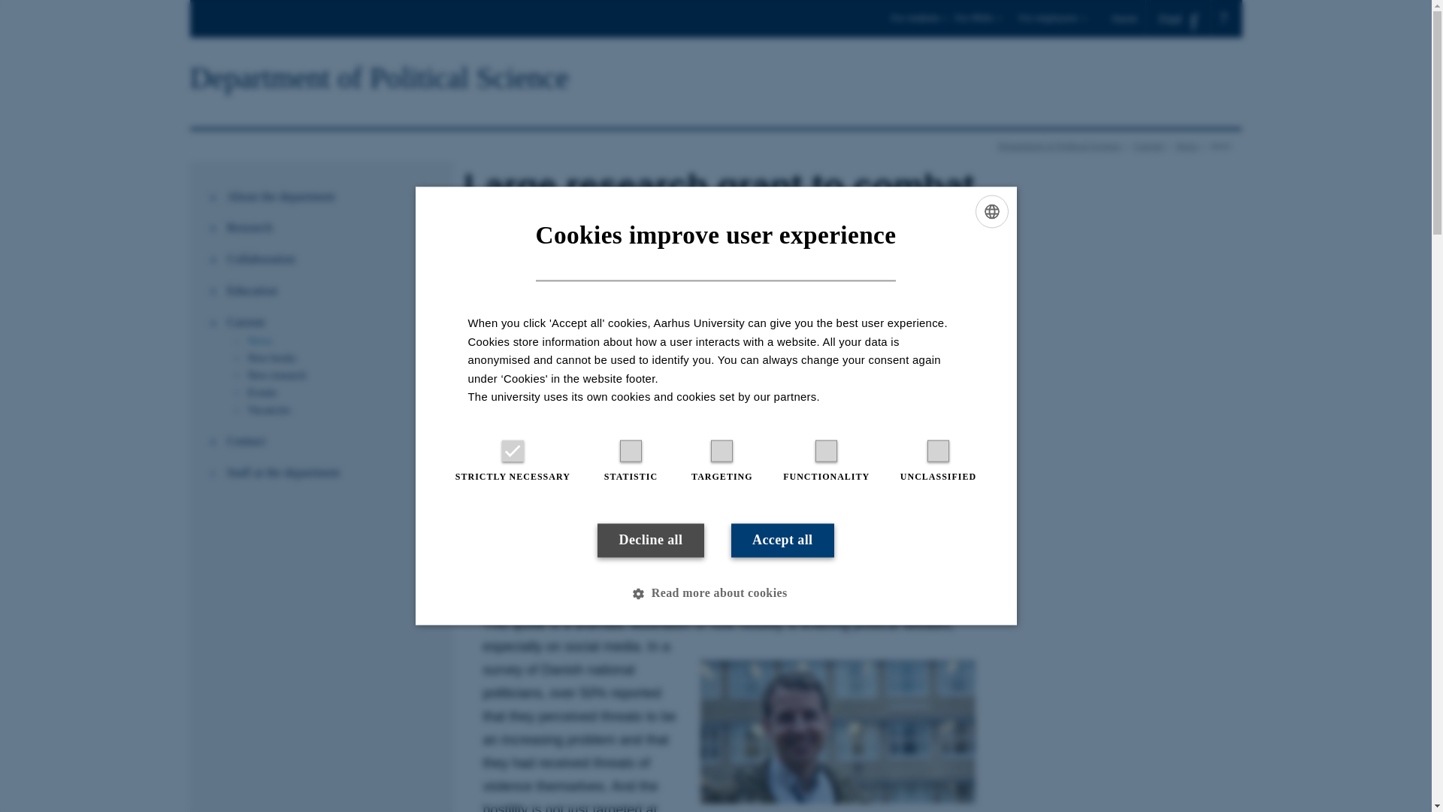 The height and width of the screenshot is (812, 1443). What do you see at coordinates (343, 392) in the screenshot?
I see `Events` at bounding box center [343, 392].